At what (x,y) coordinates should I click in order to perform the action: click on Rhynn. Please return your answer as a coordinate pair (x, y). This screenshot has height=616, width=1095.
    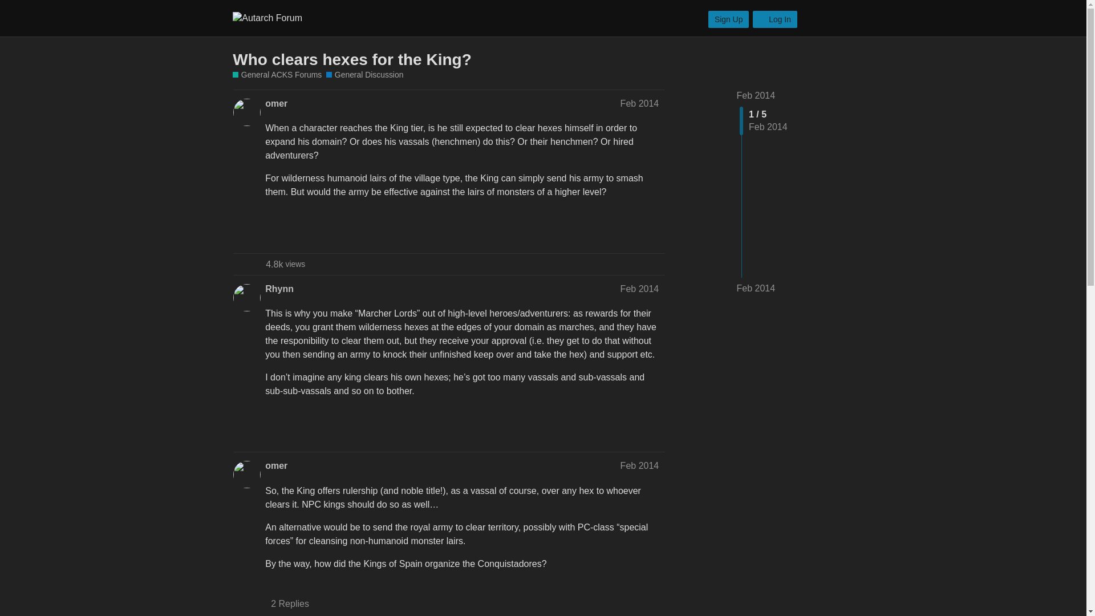
    Looking at the image, I should click on (279, 289).